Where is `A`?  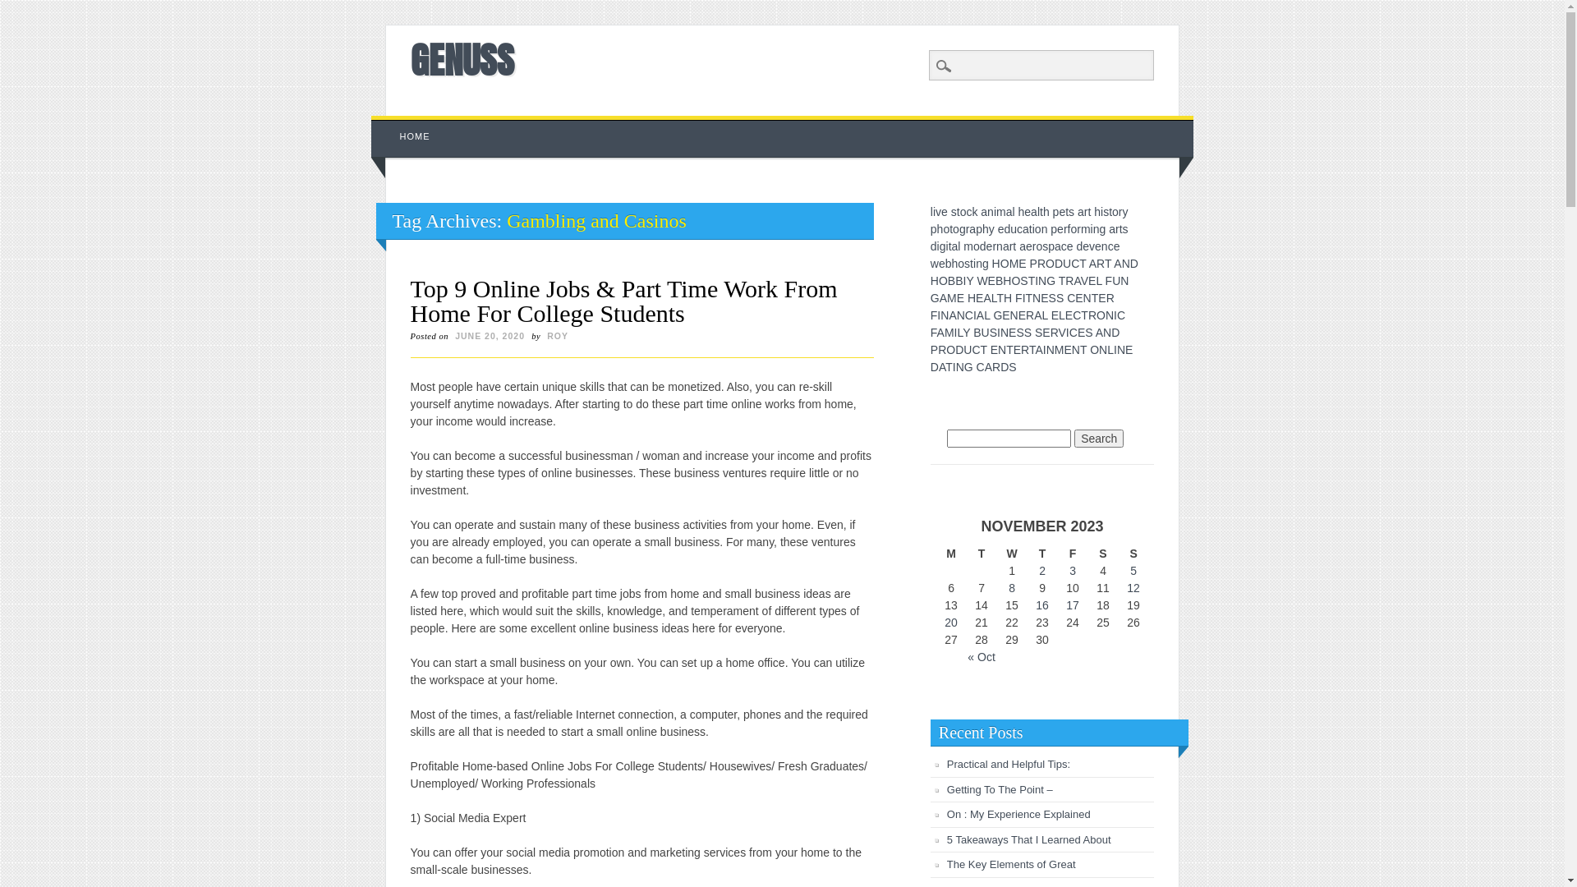 A is located at coordinates (943, 298).